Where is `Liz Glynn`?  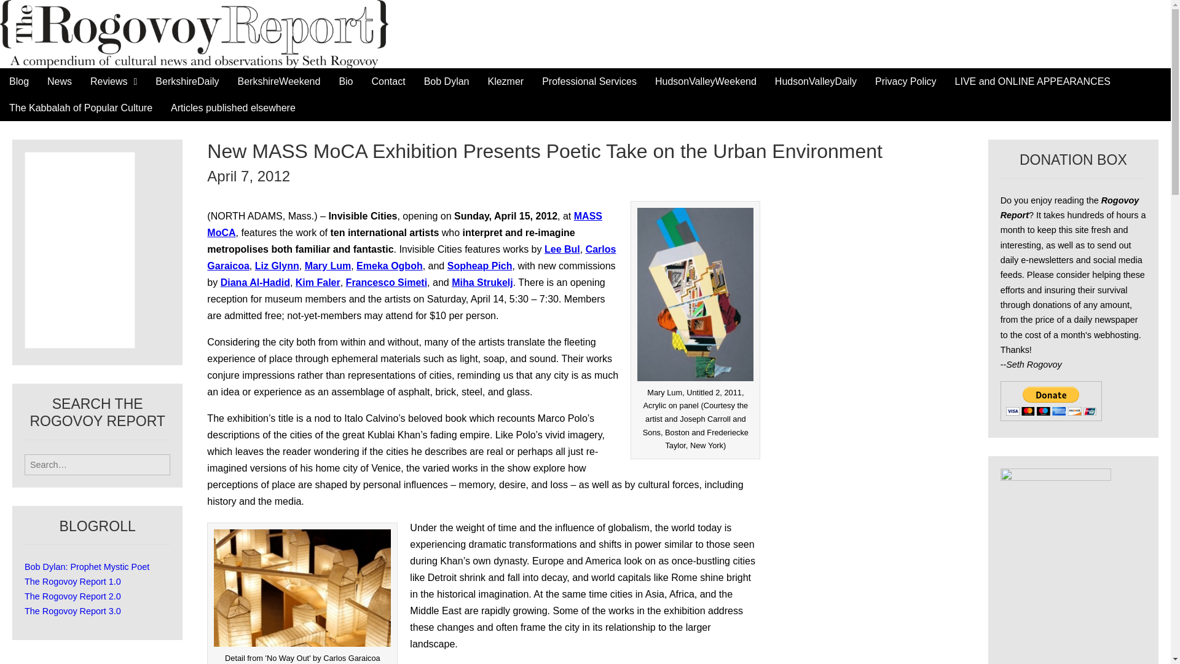 Liz Glynn is located at coordinates (277, 266).